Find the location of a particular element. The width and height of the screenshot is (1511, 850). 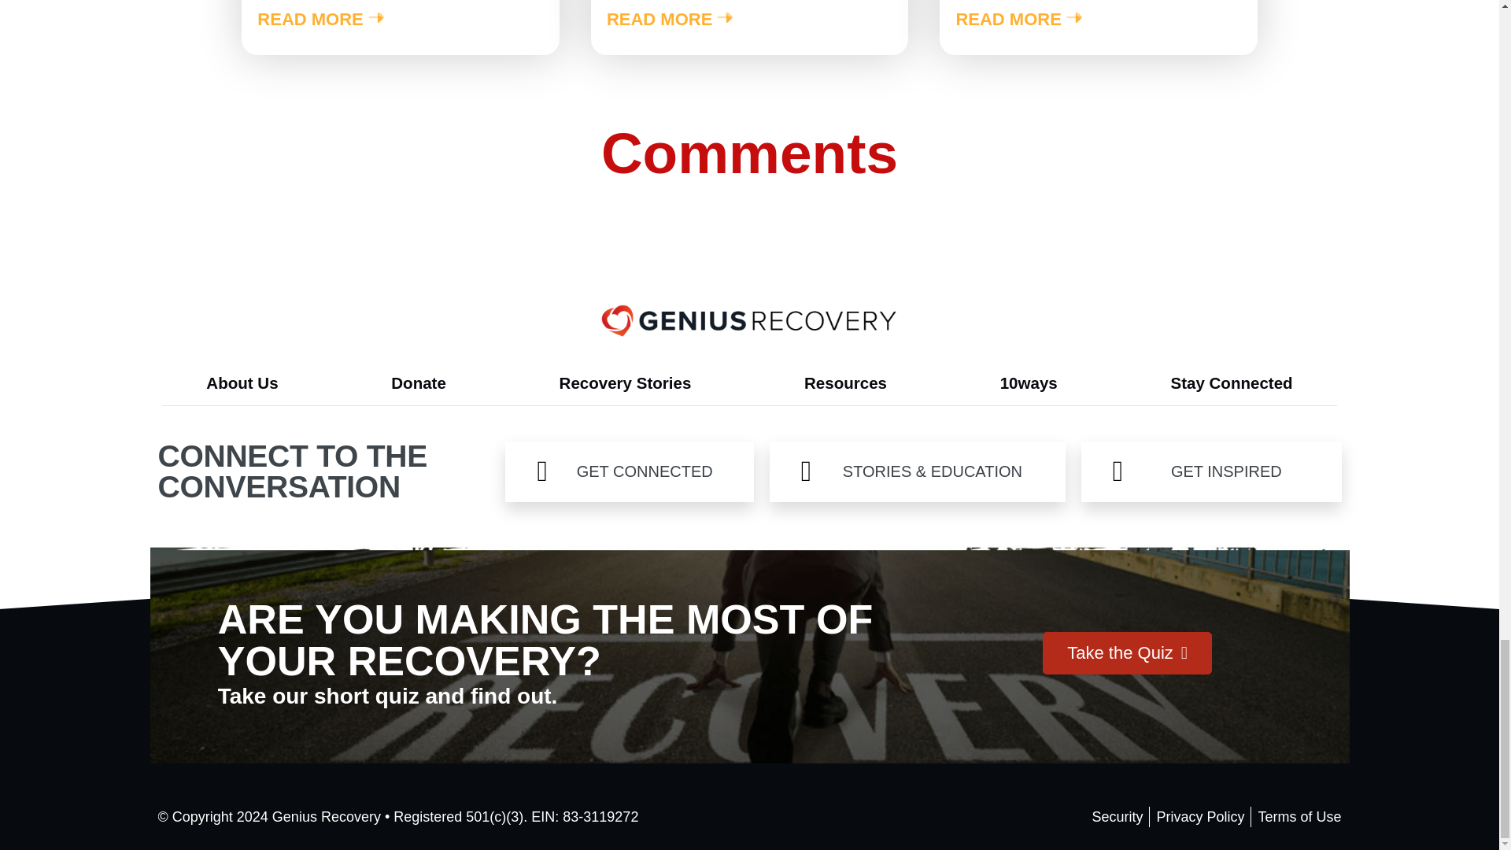

10ways is located at coordinates (1029, 382).